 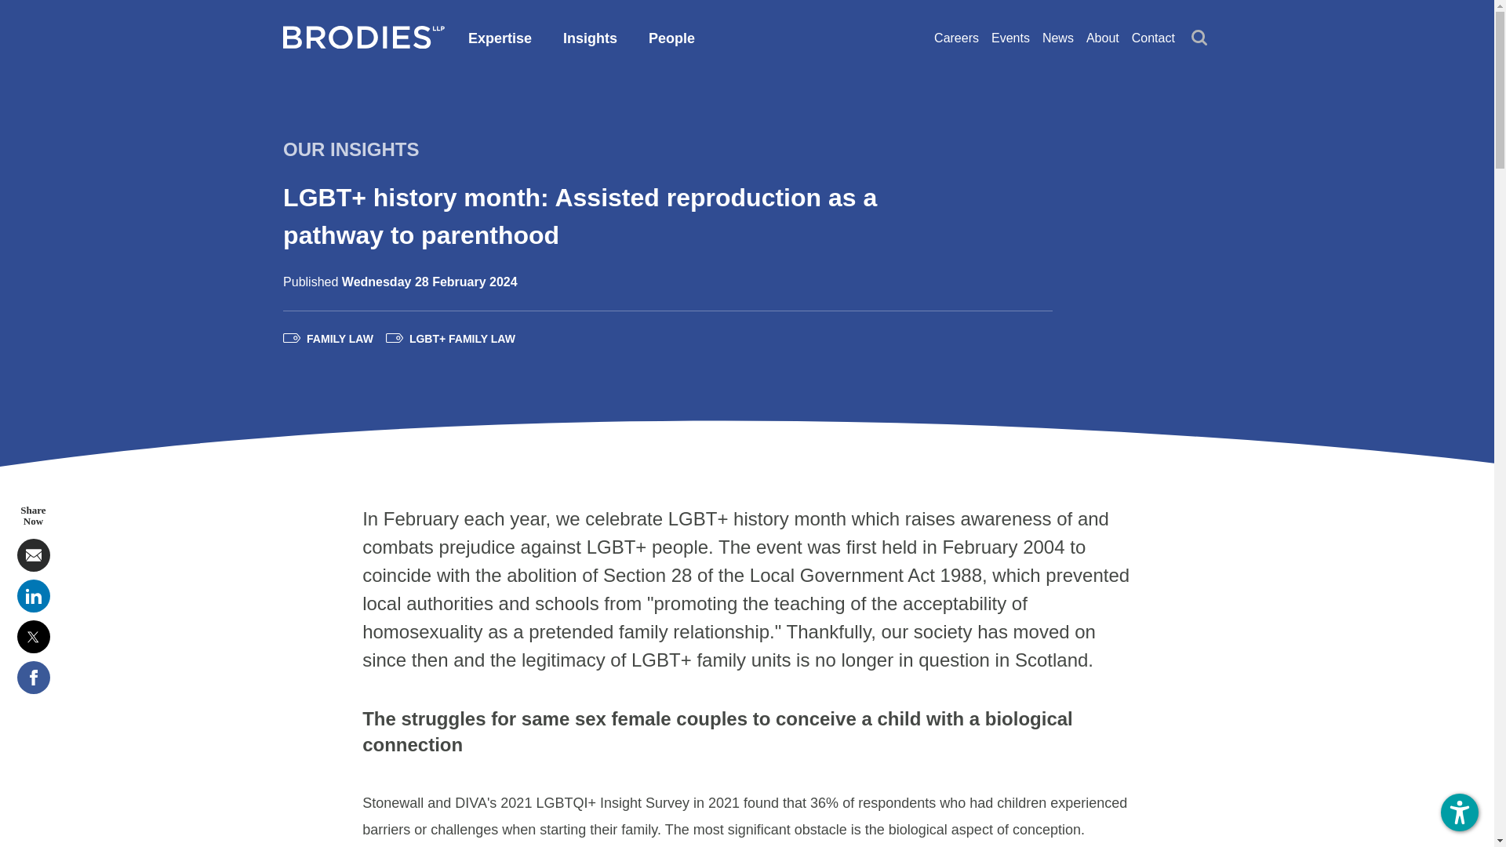 I want to click on Brodies, so click(x=363, y=38).